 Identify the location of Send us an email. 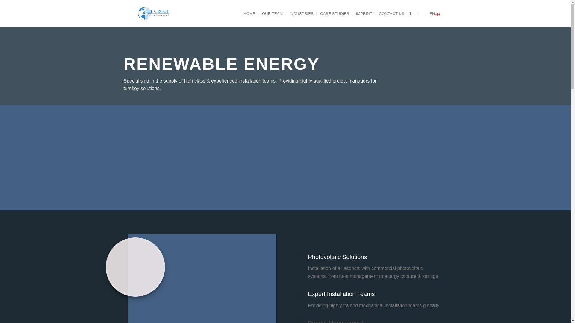
(419, 13).